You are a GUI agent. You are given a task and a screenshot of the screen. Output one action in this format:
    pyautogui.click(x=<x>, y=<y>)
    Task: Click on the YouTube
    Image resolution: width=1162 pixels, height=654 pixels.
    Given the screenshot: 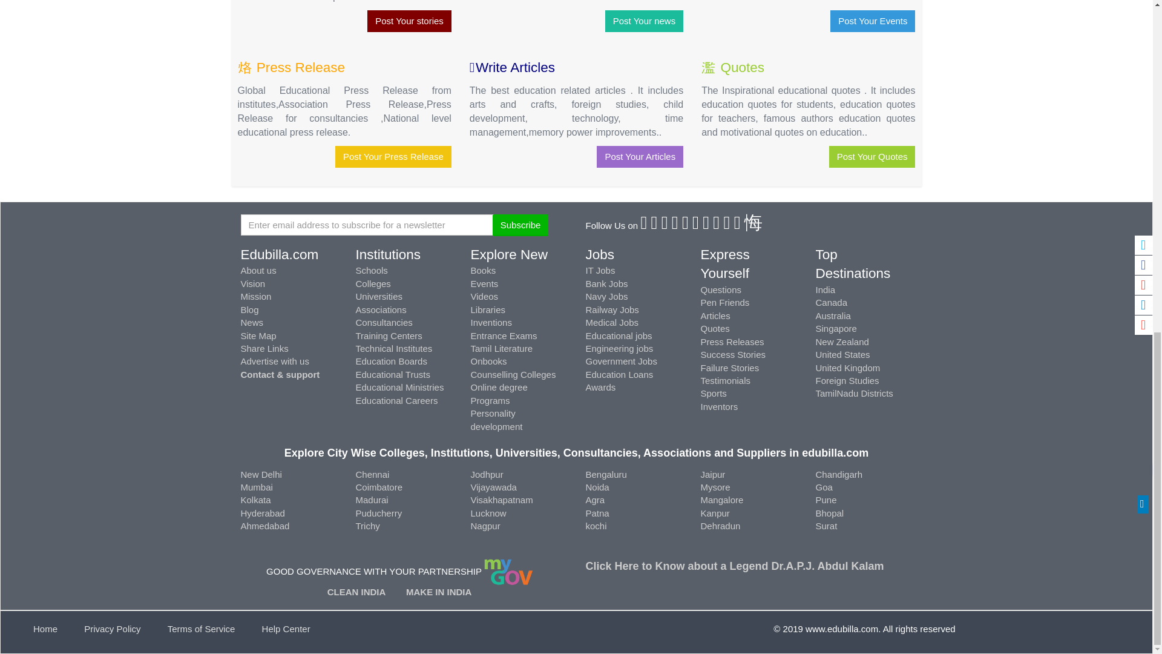 What is the action you would take?
    pyautogui.click(x=717, y=225)
    